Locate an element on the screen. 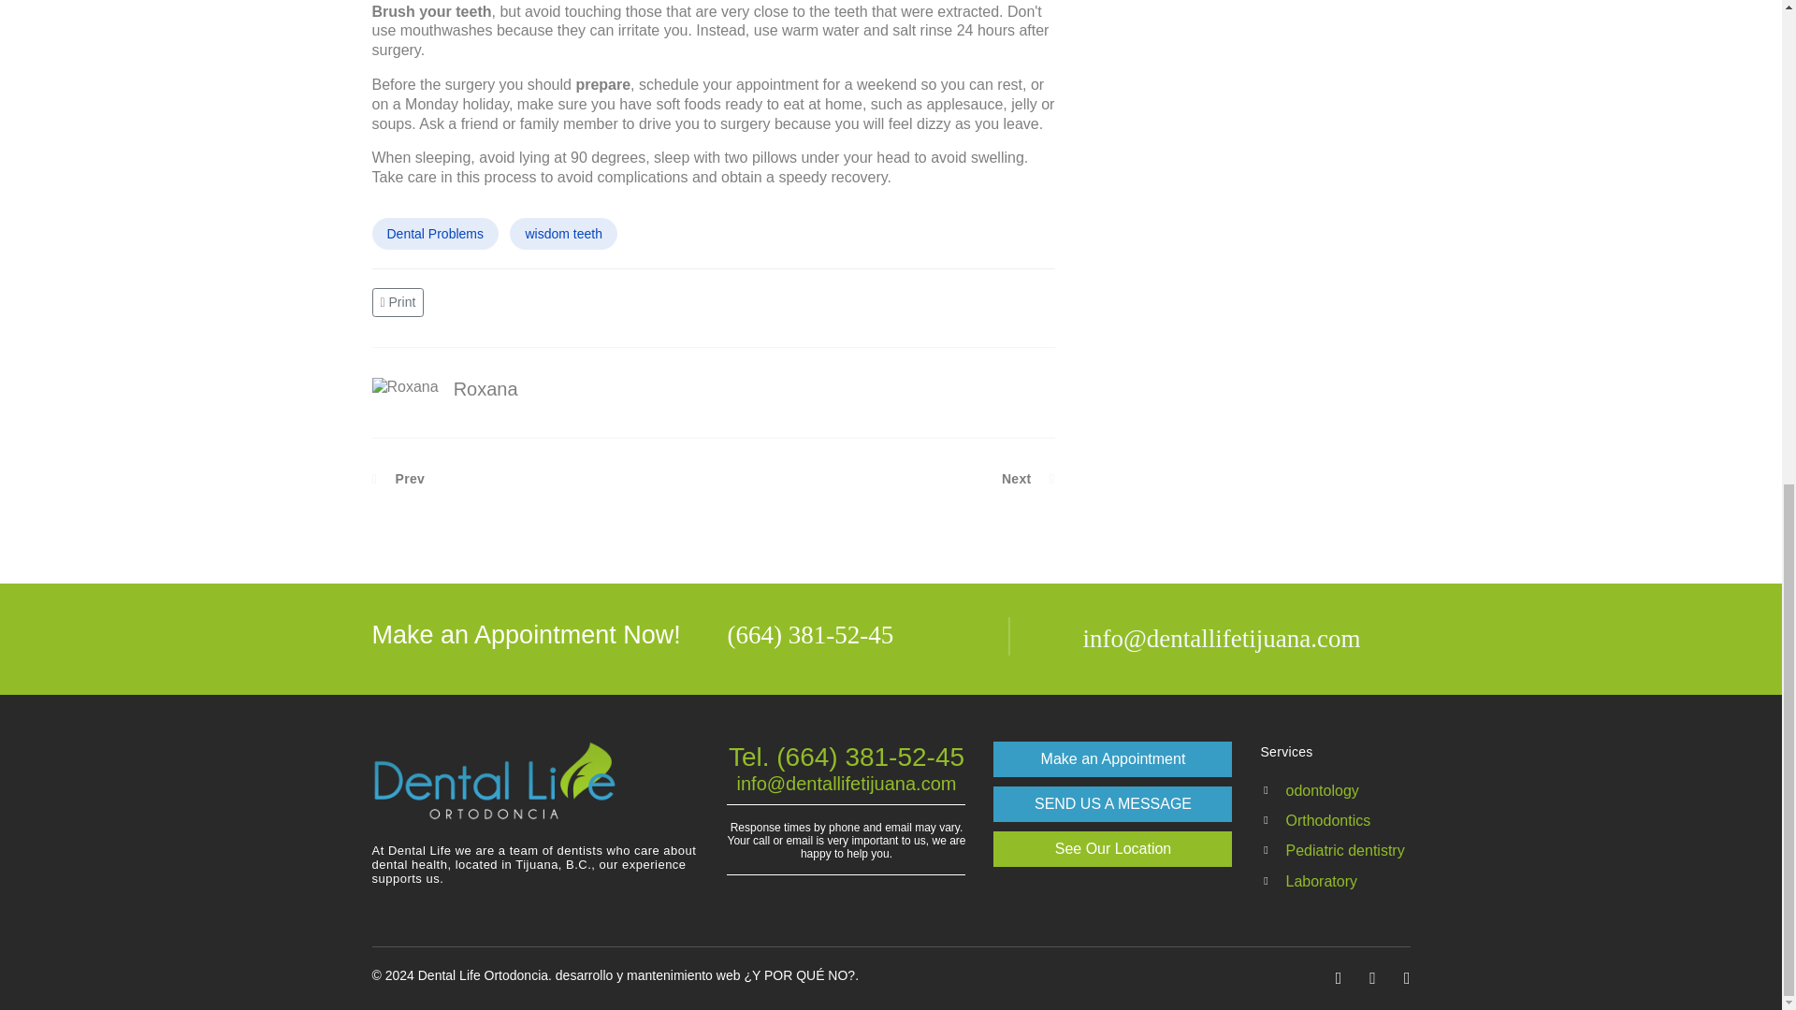  Next is located at coordinates (1029, 479).